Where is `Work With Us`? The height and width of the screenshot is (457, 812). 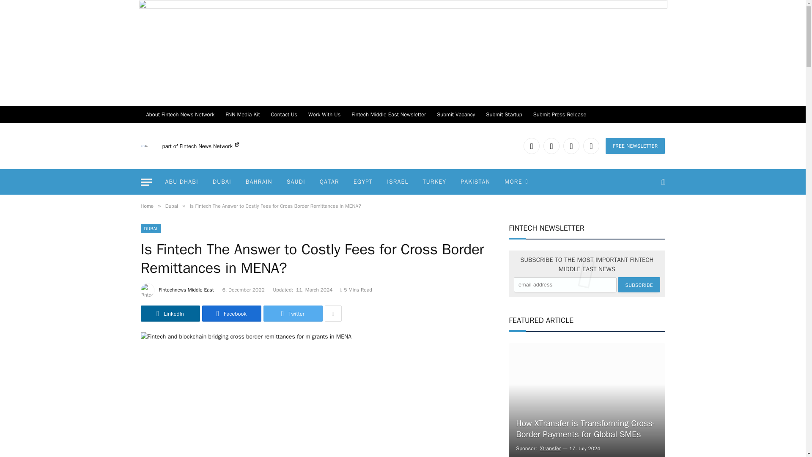 Work With Us is located at coordinates (324, 114).